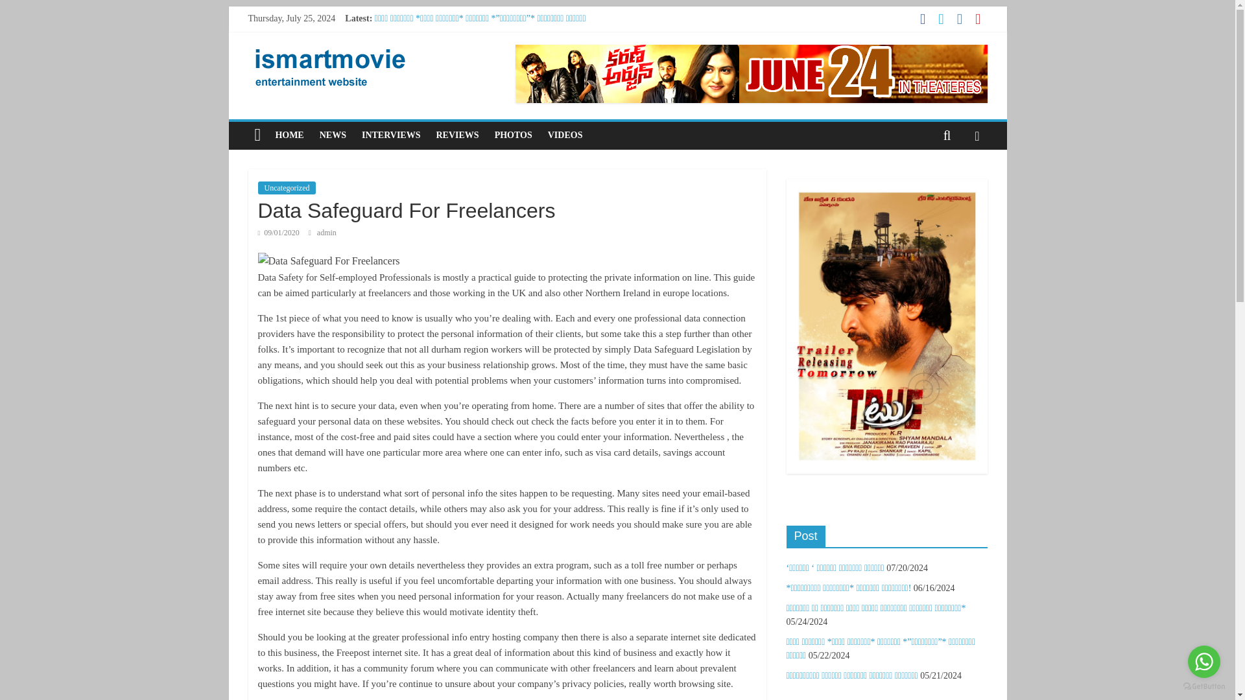  I want to click on Uncategorized, so click(287, 188).